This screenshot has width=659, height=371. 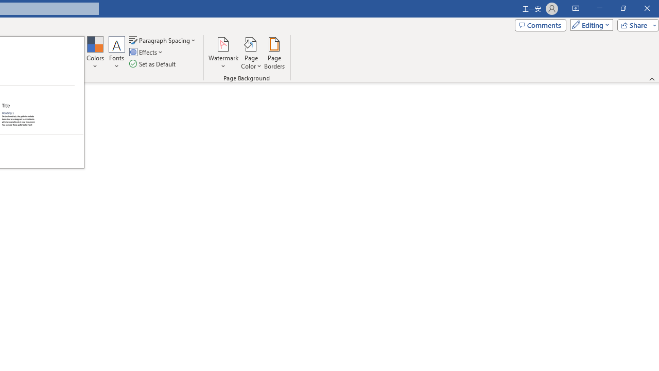 What do you see at coordinates (223, 53) in the screenshot?
I see `Watermark` at bounding box center [223, 53].